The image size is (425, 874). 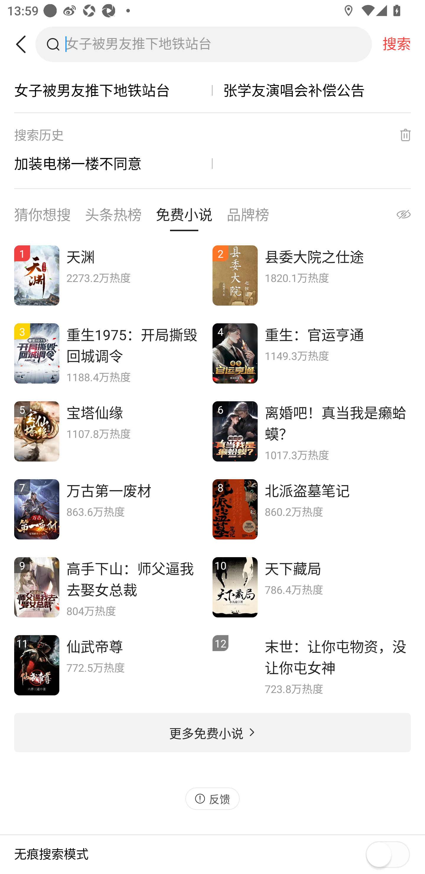 What do you see at coordinates (113, 90) in the screenshot?
I see `女子被男友推下地铁站台，链接, 女子被男友推下地铁站台` at bounding box center [113, 90].